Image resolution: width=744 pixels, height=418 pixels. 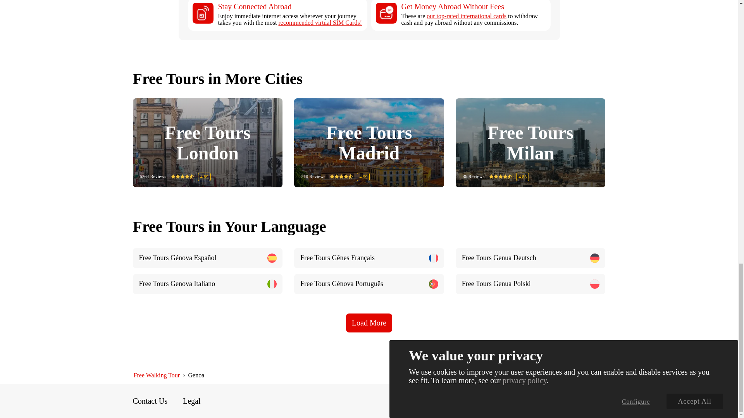 What do you see at coordinates (369, 323) in the screenshot?
I see `Load More` at bounding box center [369, 323].